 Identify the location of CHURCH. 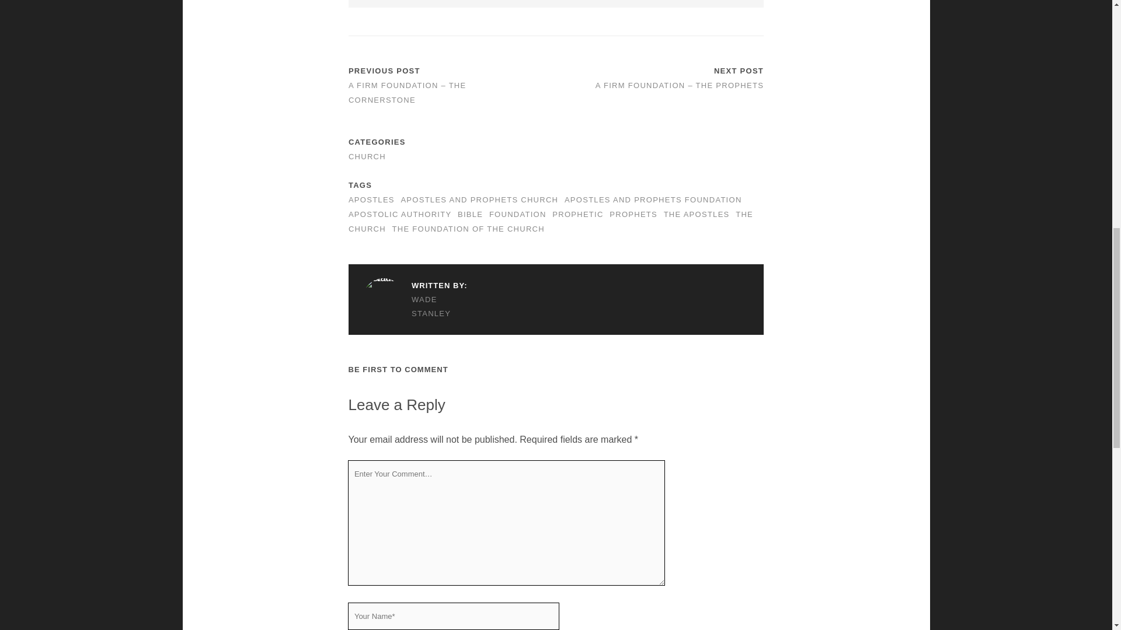
(367, 156).